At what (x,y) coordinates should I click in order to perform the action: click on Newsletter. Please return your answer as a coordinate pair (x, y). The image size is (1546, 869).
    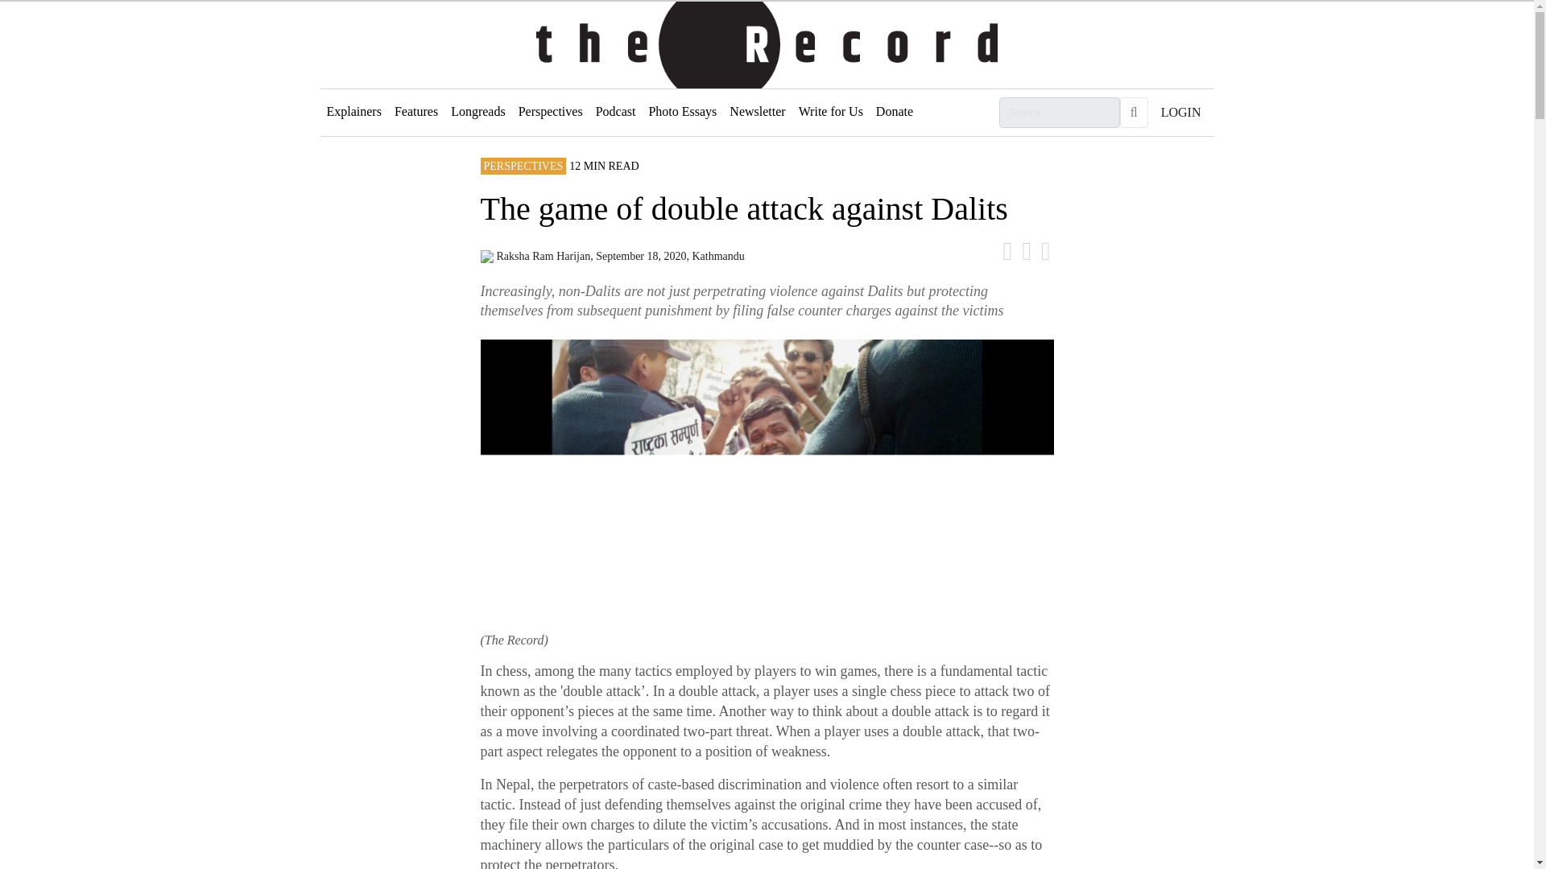
    Looking at the image, I should click on (757, 112).